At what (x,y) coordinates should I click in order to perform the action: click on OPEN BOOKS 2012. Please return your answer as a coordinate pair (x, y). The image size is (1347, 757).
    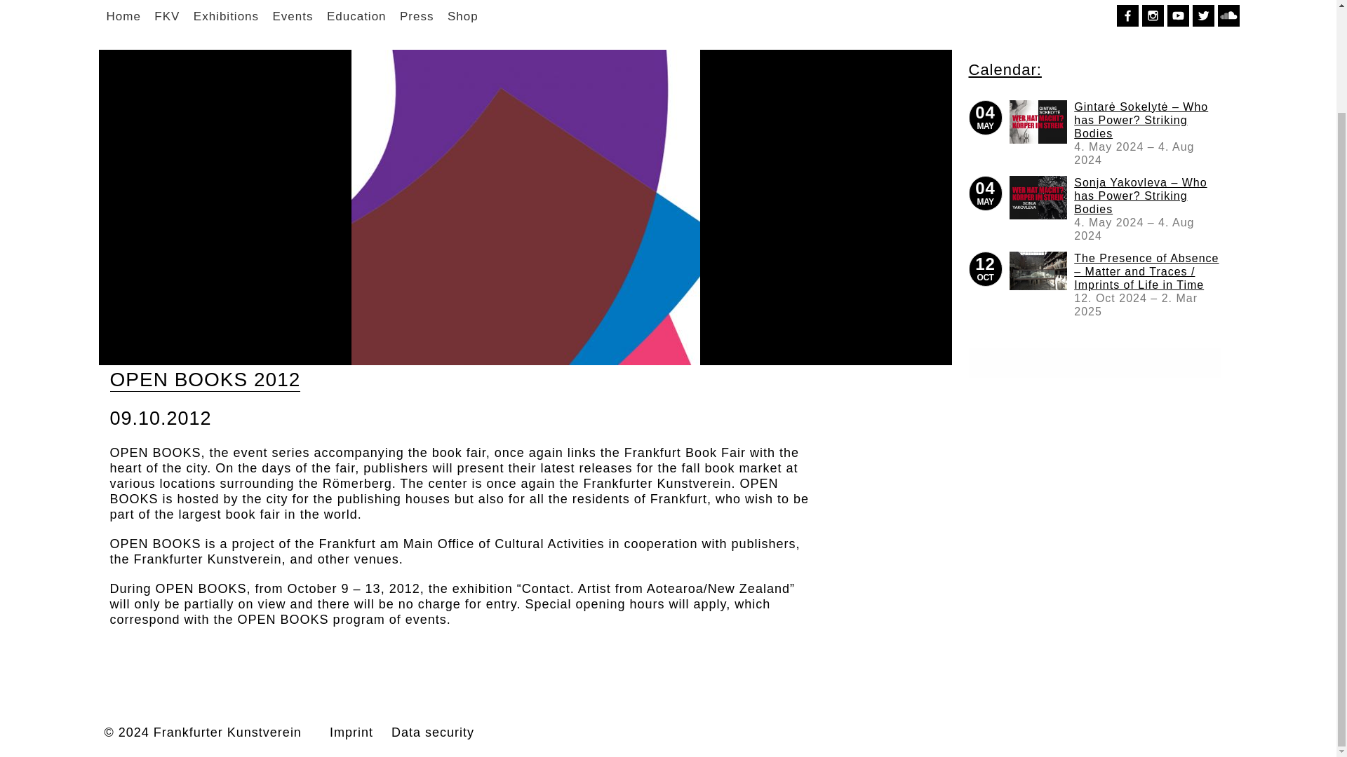
    Looking at the image, I should click on (1038, 271).